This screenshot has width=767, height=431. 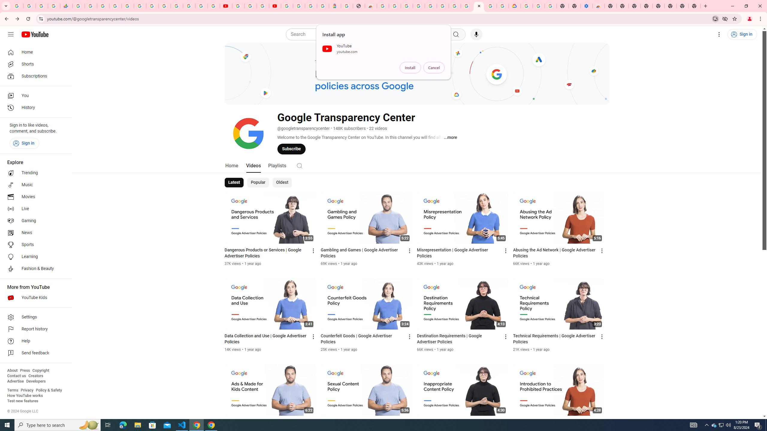 What do you see at coordinates (34, 108) in the screenshot?
I see `History` at bounding box center [34, 108].